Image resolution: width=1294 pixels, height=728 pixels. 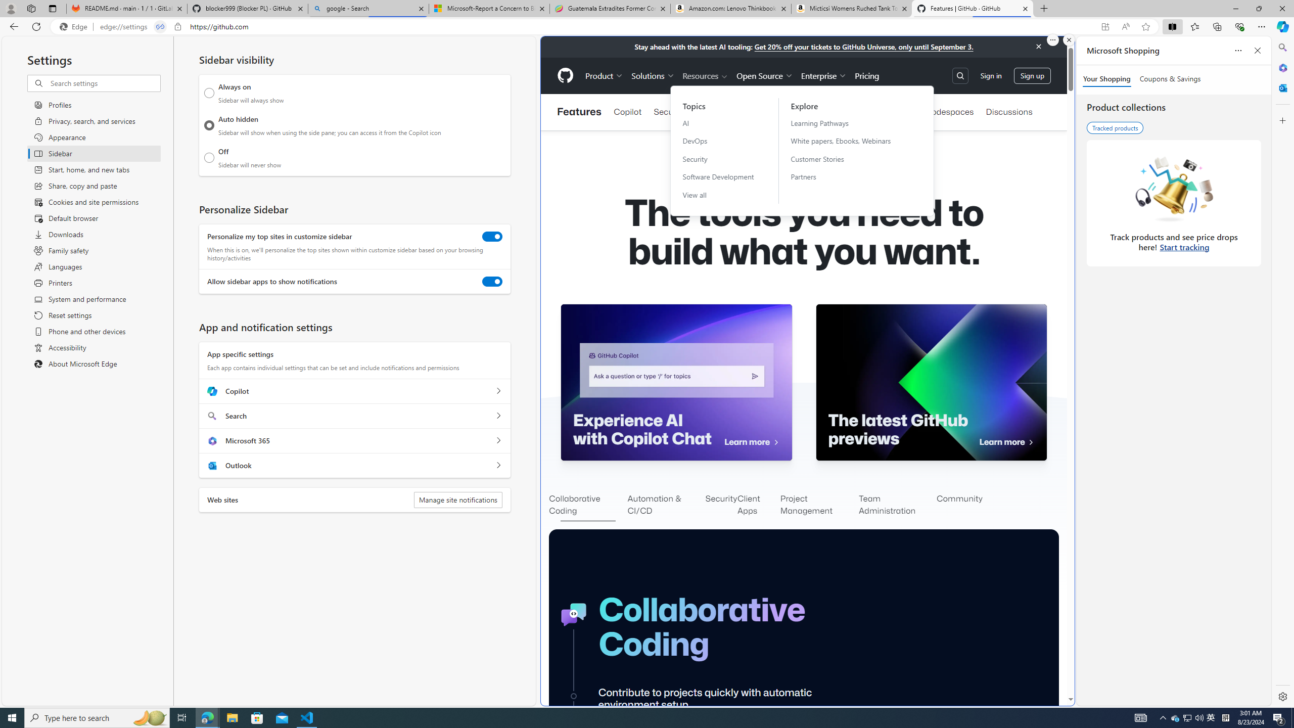 What do you see at coordinates (718, 123) in the screenshot?
I see `AI` at bounding box center [718, 123].